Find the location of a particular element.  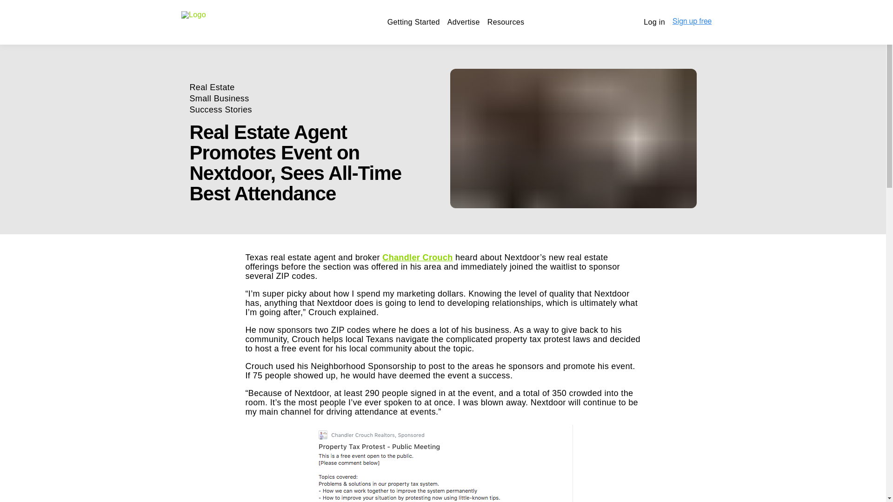

Resources is located at coordinates (506, 22).